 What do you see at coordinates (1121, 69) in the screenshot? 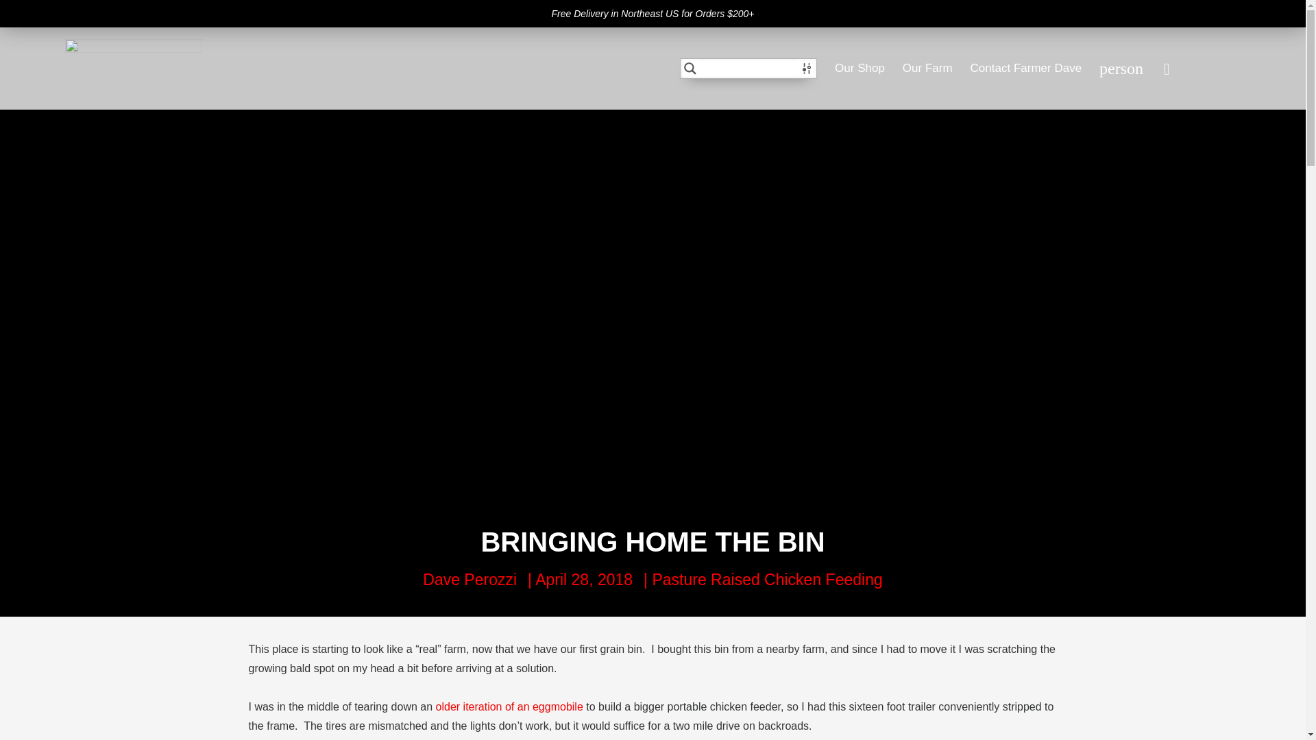
I see `person` at bounding box center [1121, 69].